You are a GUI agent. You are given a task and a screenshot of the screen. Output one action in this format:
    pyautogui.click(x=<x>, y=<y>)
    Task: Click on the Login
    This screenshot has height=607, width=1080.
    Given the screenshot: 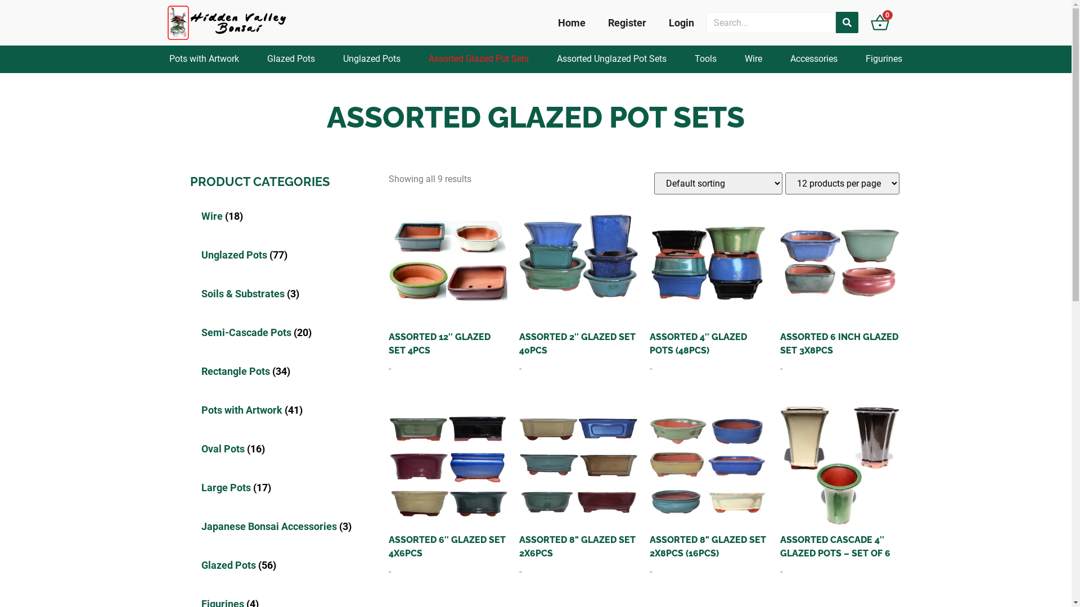 What is the action you would take?
    pyautogui.click(x=682, y=22)
    